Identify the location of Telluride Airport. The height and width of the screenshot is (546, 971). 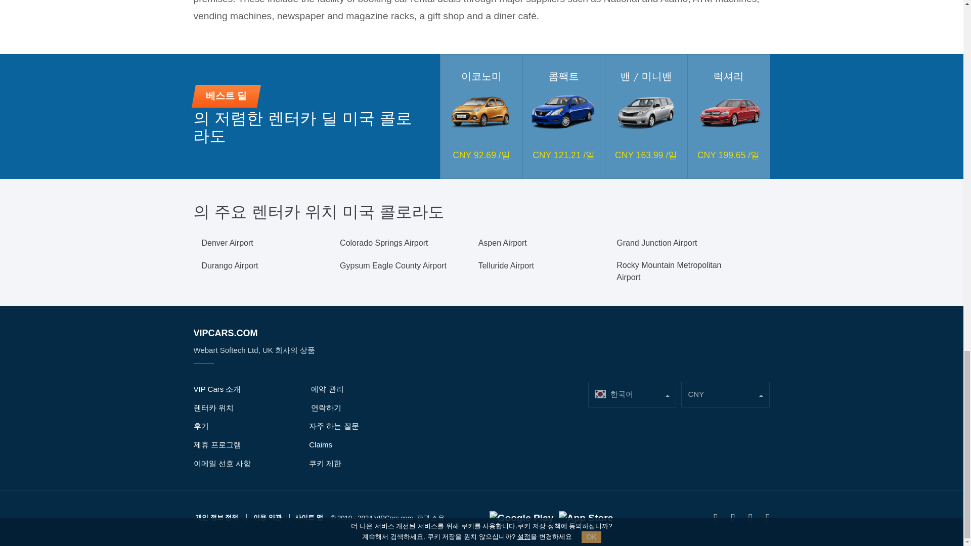
(506, 266).